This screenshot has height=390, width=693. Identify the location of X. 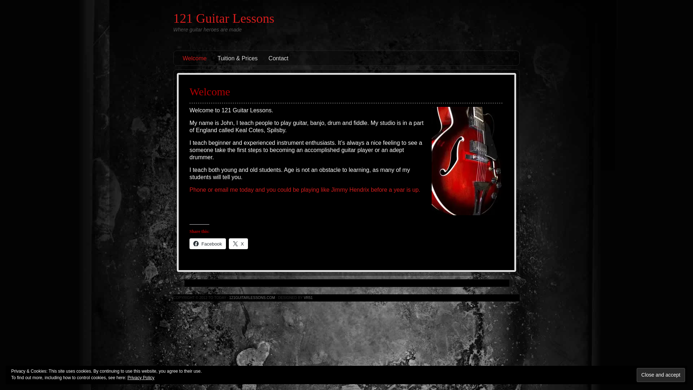
(238, 244).